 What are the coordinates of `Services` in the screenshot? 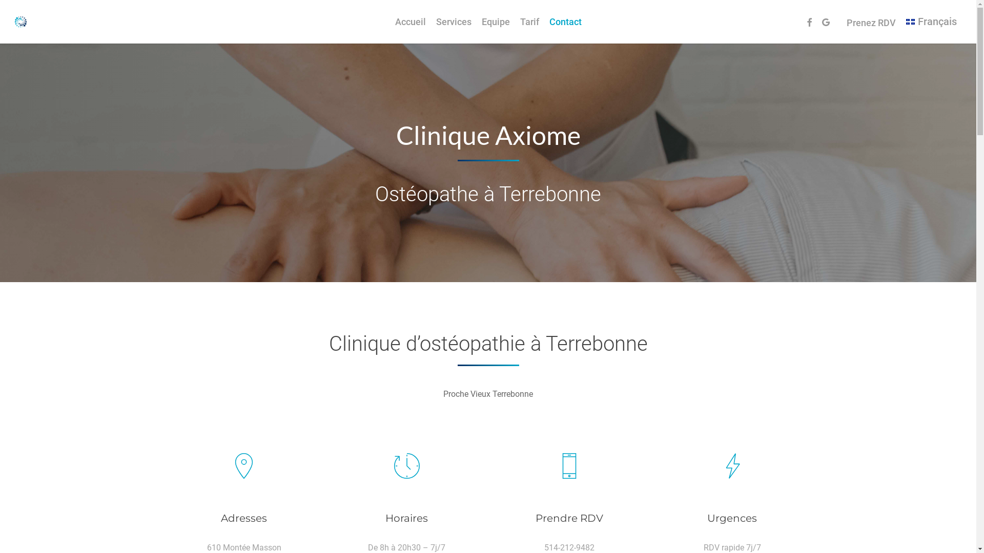 It's located at (453, 22).